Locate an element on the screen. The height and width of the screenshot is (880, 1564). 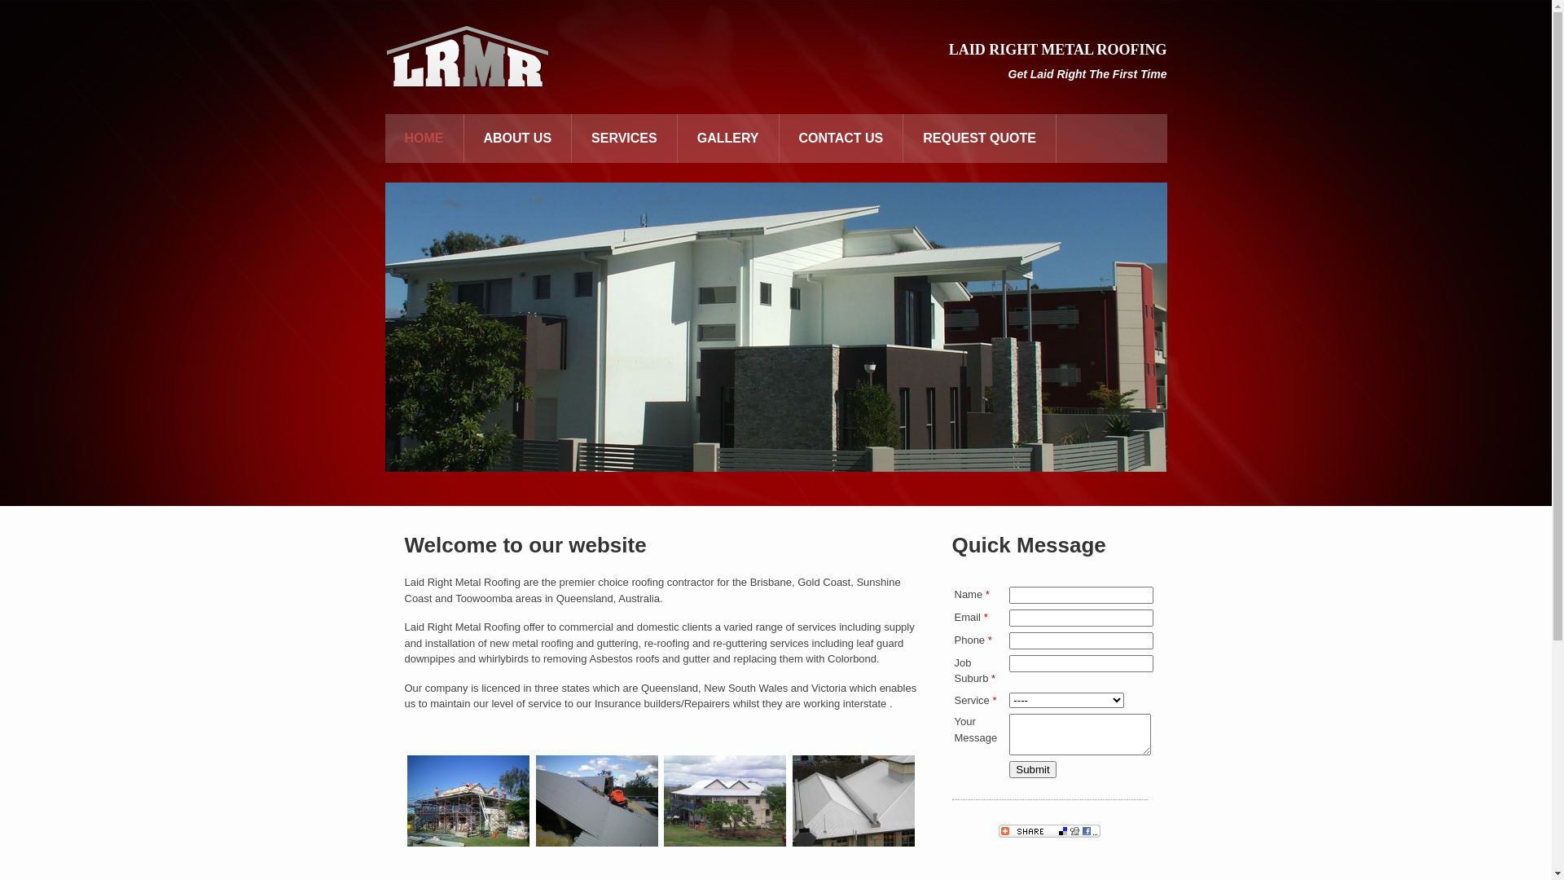
CONTACT US is located at coordinates (841, 139).